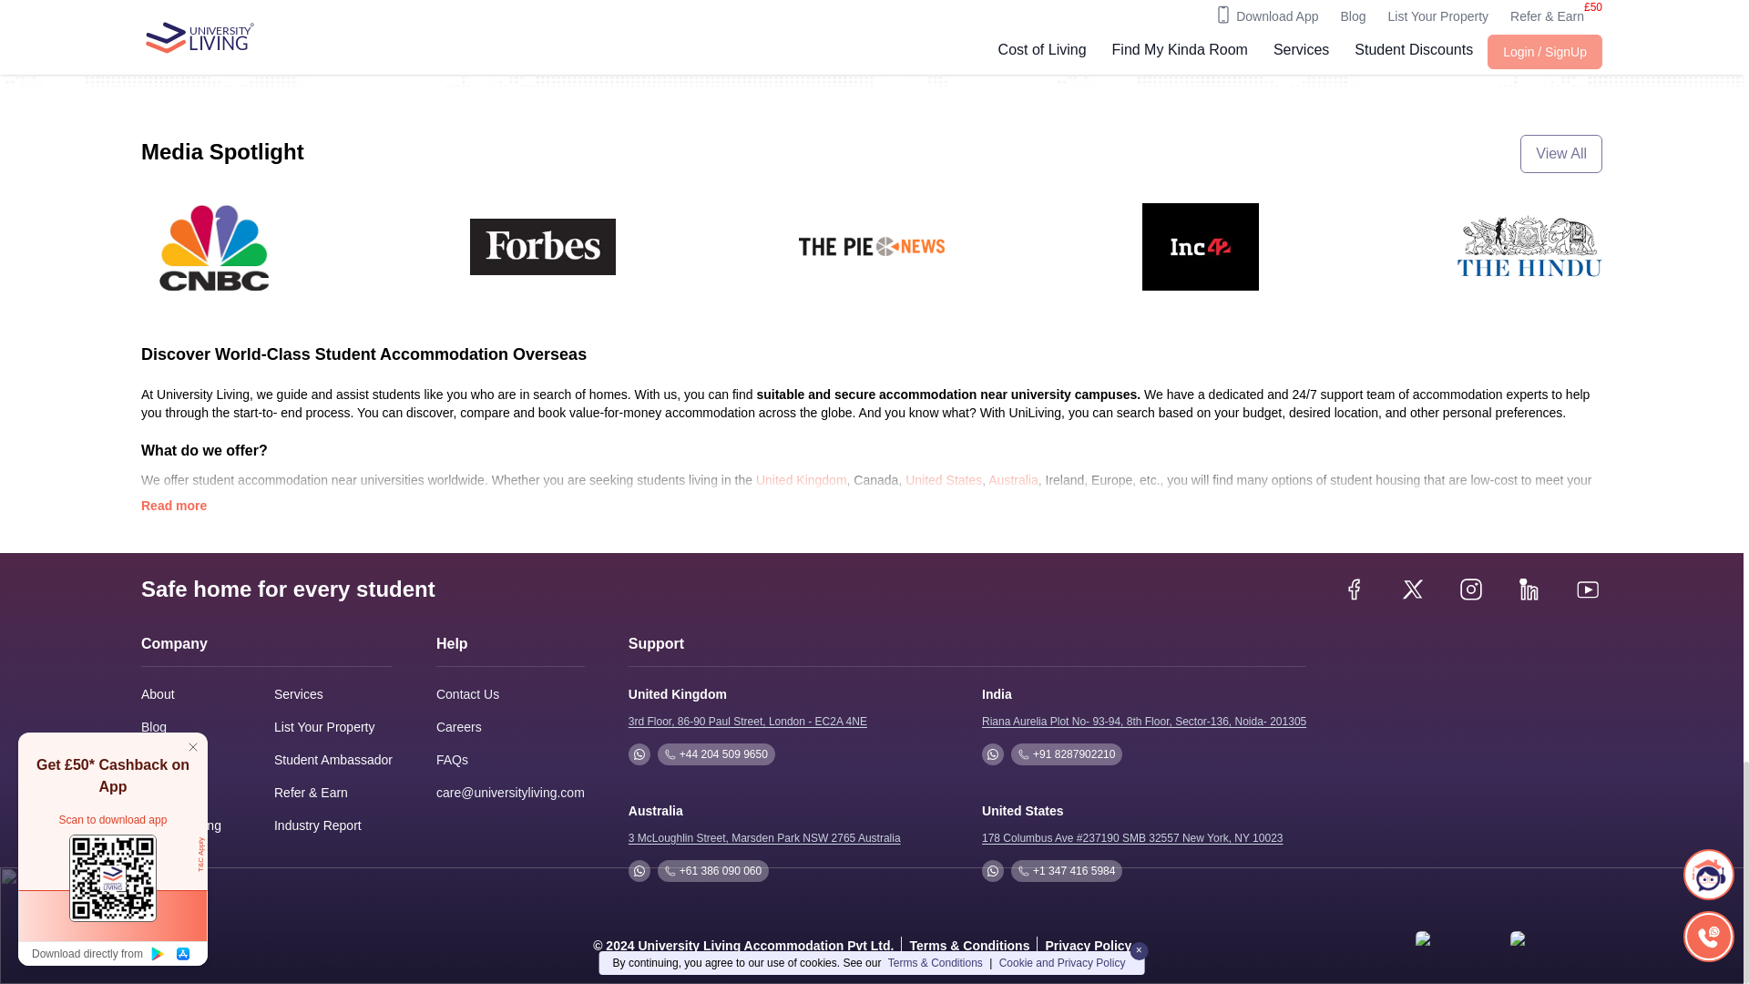 Image resolution: width=1749 pixels, height=984 pixels. What do you see at coordinates (466, 694) in the screenshot?
I see `Contact Us` at bounding box center [466, 694].